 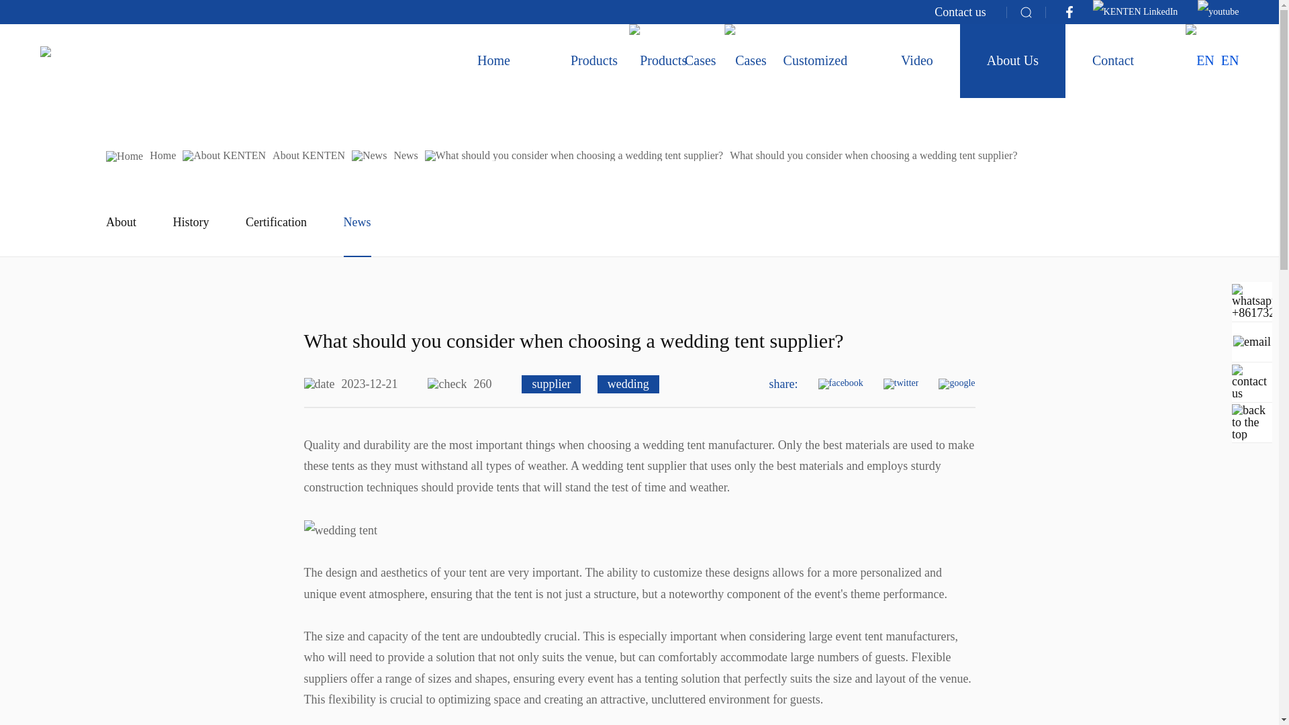 What do you see at coordinates (1026, 12) in the screenshot?
I see `search` at bounding box center [1026, 12].